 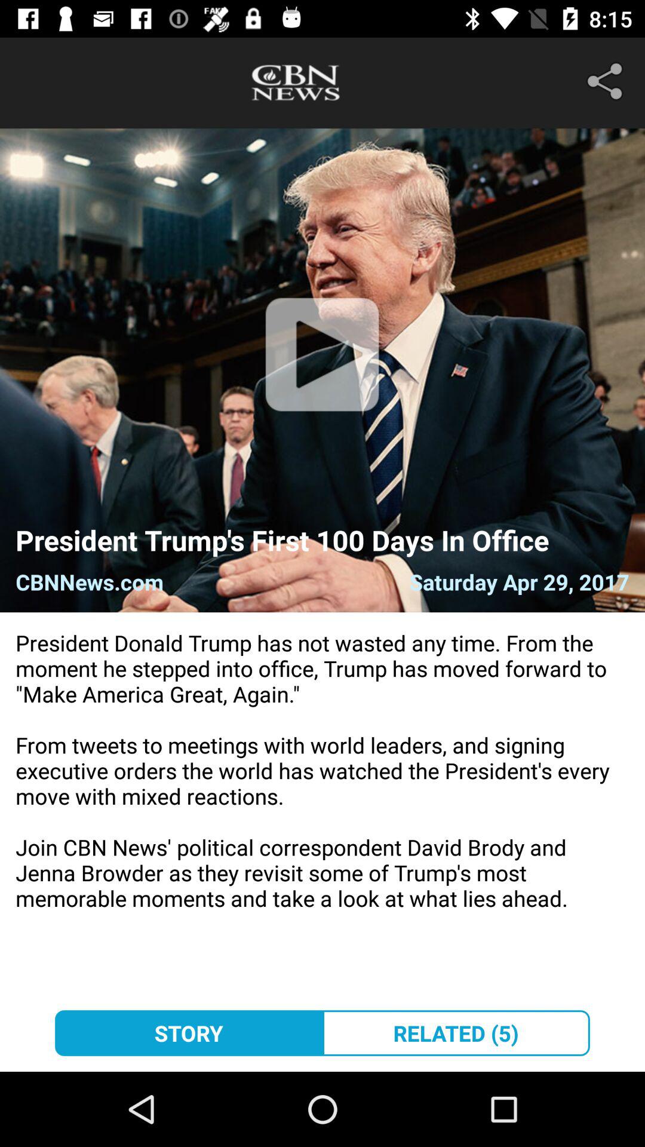 What do you see at coordinates (456, 1033) in the screenshot?
I see `press icon to the right of story item` at bounding box center [456, 1033].